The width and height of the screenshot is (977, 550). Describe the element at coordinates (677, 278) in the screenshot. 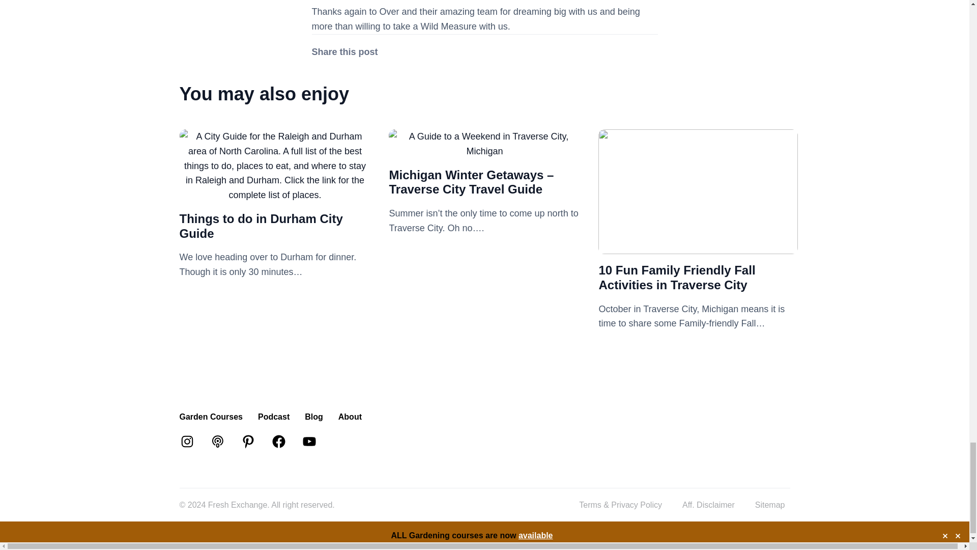

I see `10 Fun Family Friendly Fall Activities in Traverse City` at that location.